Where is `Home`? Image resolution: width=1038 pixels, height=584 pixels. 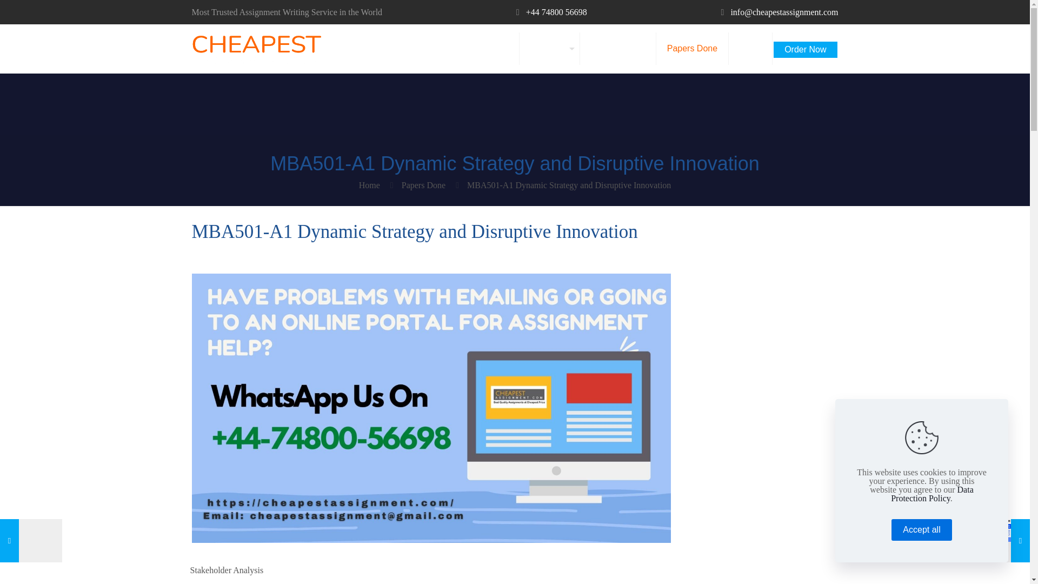
Home is located at coordinates (497, 49).